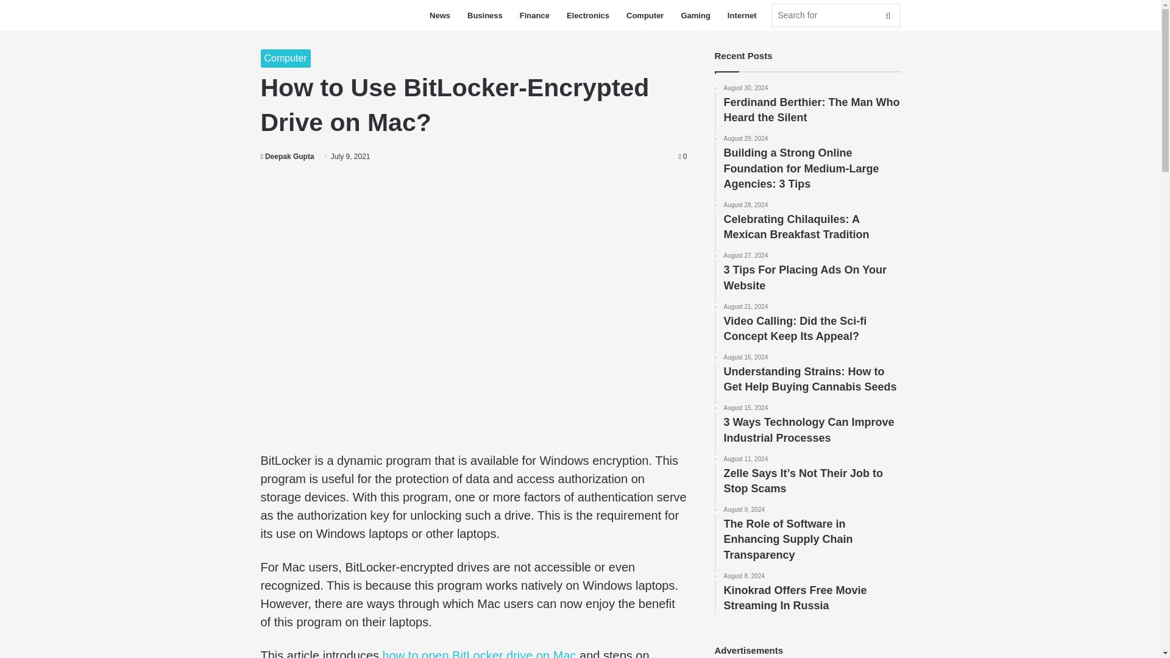 The height and width of the screenshot is (658, 1170). I want to click on Computer, so click(286, 58).